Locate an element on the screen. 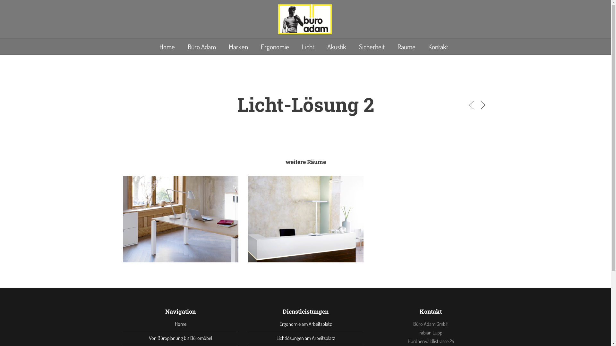  Licht is located at coordinates (308, 46).